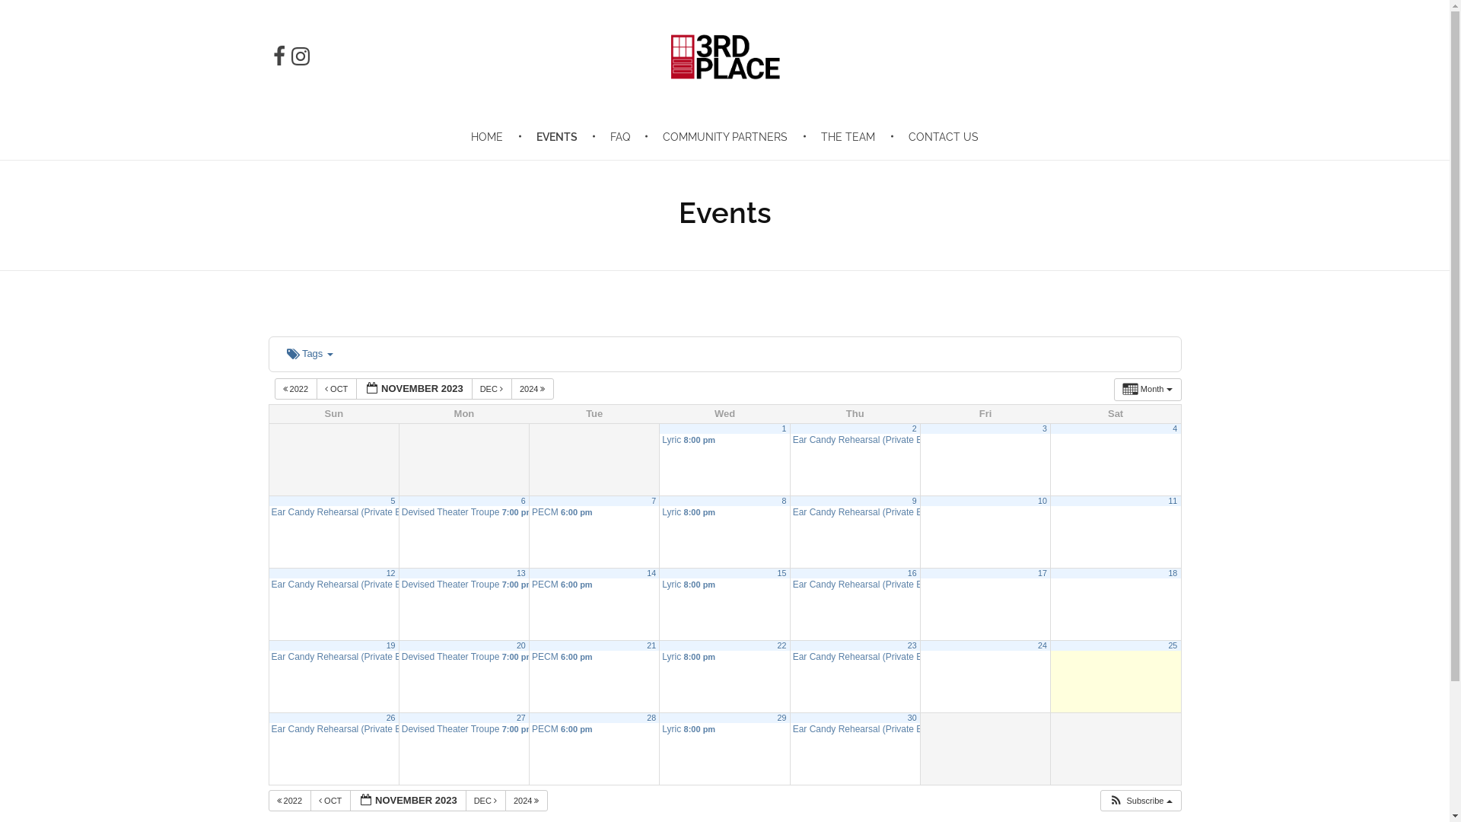 The width and height of the screenshot is (1461, 822). Describe the element at coordinates (521, 718) in the screenshot. I see `27` at that location.